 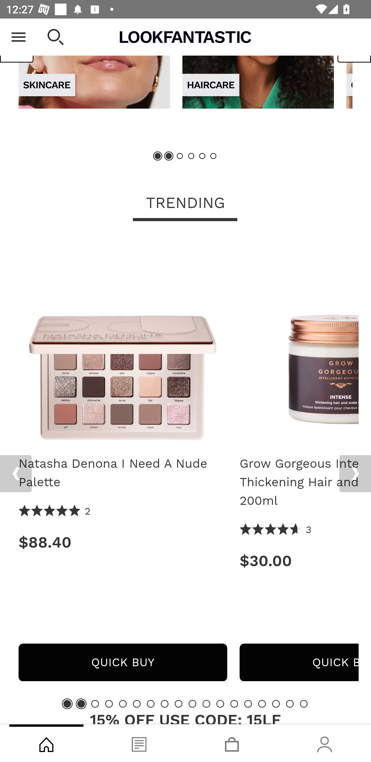 What do you see at coordinates (123, 473) in the screenshot?
I see `Natasha Denona I Need A Nude Palette` at bounding box center [123, 473].